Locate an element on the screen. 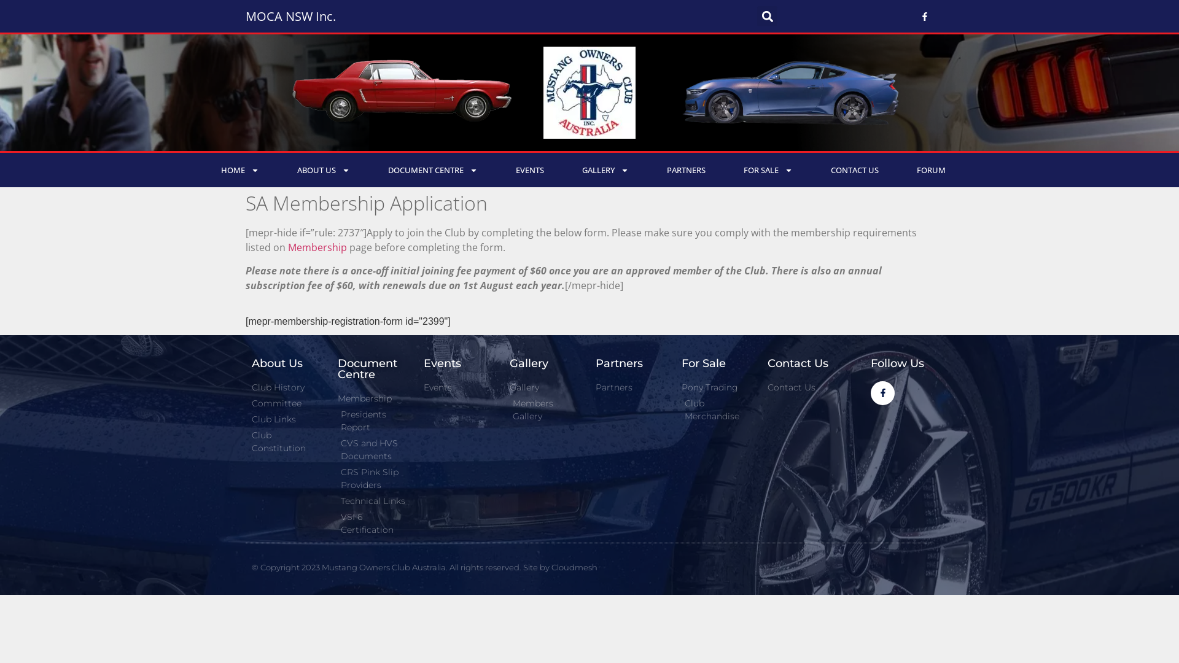  Events is located at coordinates (461, 388).